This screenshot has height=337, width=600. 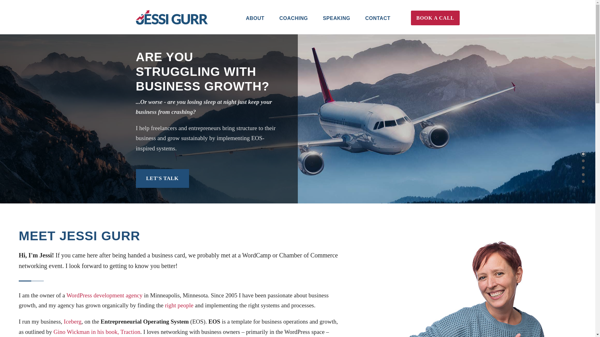 What do you see at coordinates (104, 295) in the screenshot?
I see `WordPress development agency` at bounding box center [104, 295].